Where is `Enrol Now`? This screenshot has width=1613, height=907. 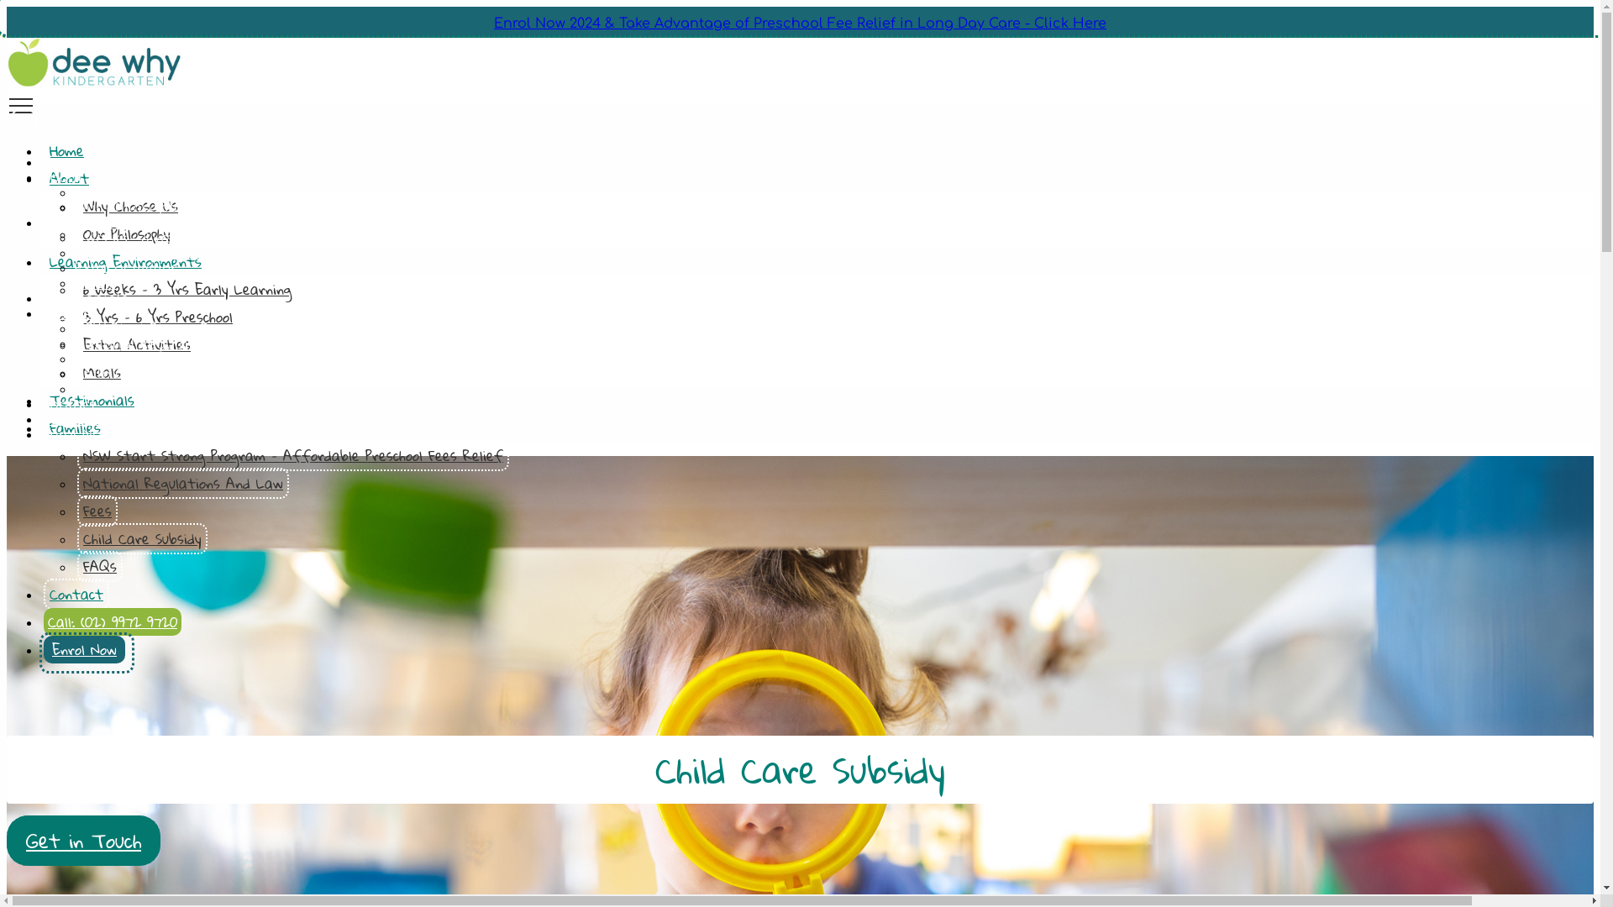
Enrol Now is located at coordinates (84, 650).